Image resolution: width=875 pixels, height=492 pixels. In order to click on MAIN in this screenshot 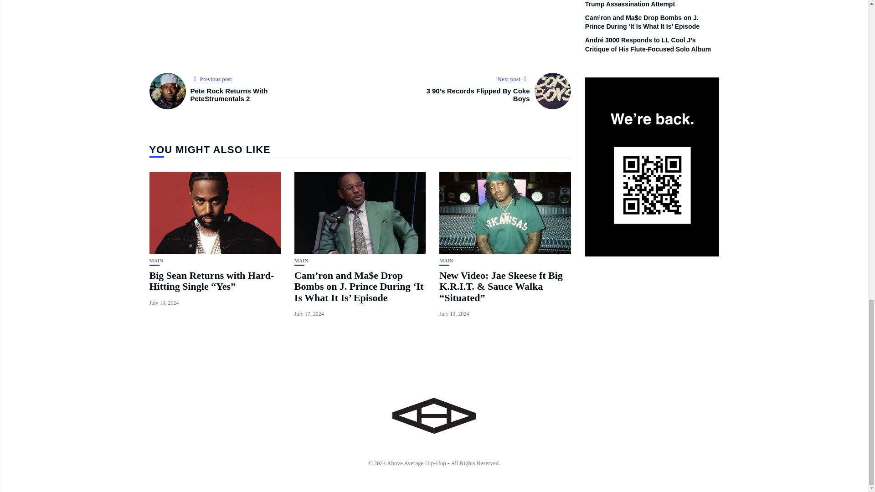, I will do `click(446, 261)`.